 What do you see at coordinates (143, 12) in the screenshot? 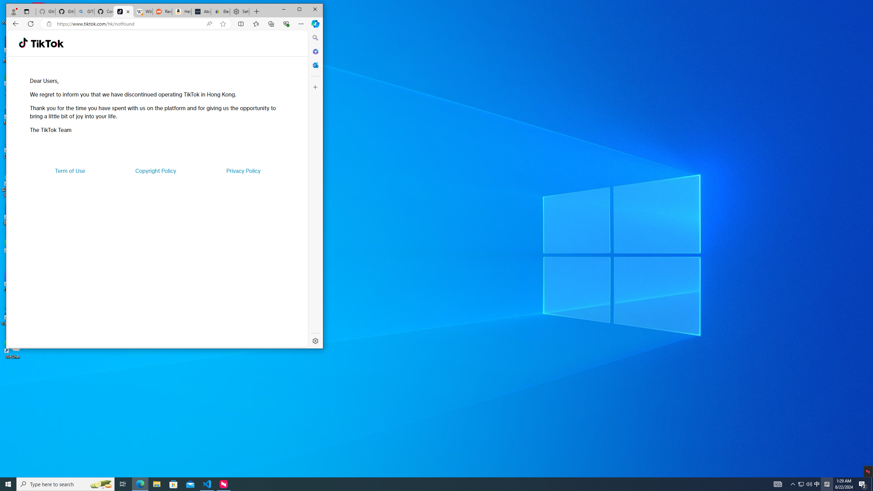
I see `Wikipedia, the free encyclopedia` at bounding box center [143, 12].